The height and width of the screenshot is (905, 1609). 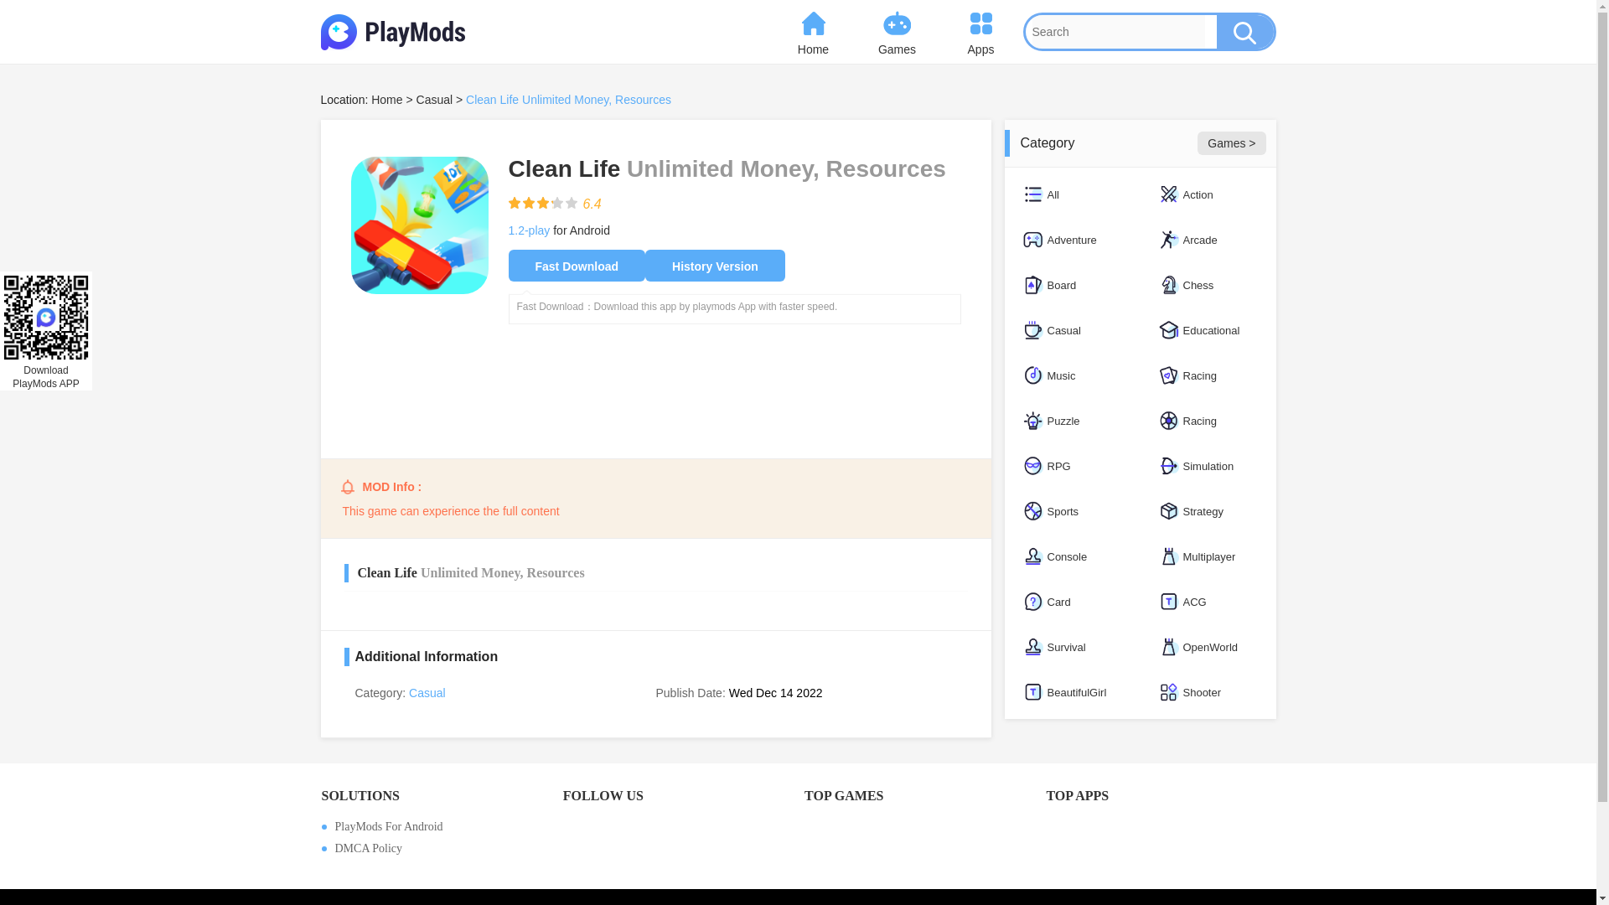 I want to click on Racing, so click(x=1207, y=421).